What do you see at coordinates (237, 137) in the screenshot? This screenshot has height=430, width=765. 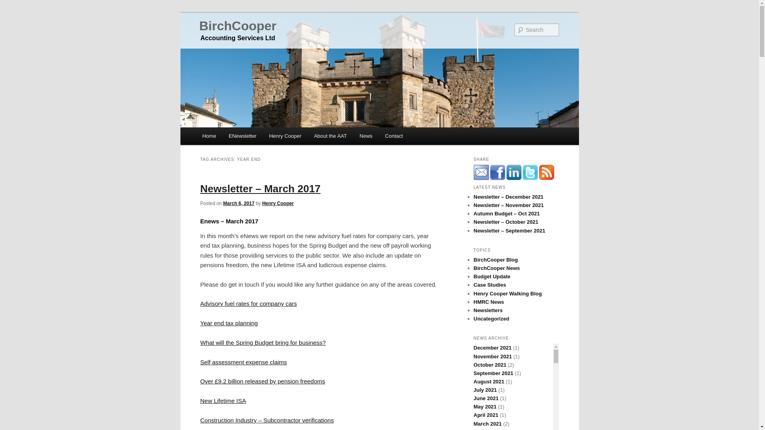 I see `Skip to primary content` at bounding box center [237, 137].